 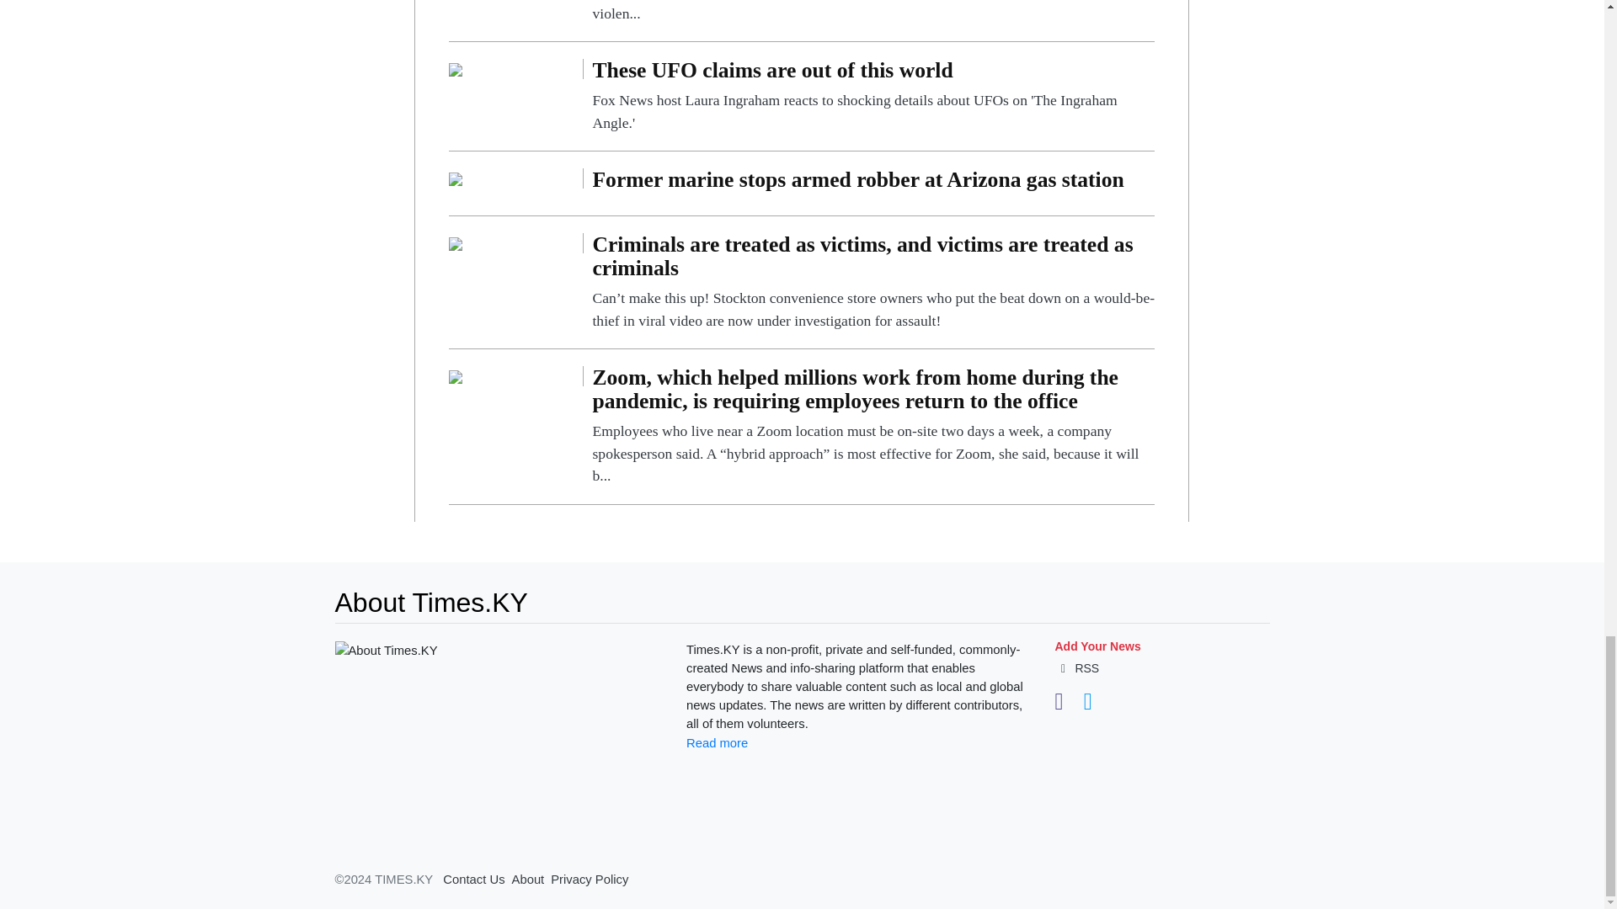 What do you see at coordinates (456, 68) in the screenshot?
I see `These UFO claims are out of this world` at bounding box center [456, 68].